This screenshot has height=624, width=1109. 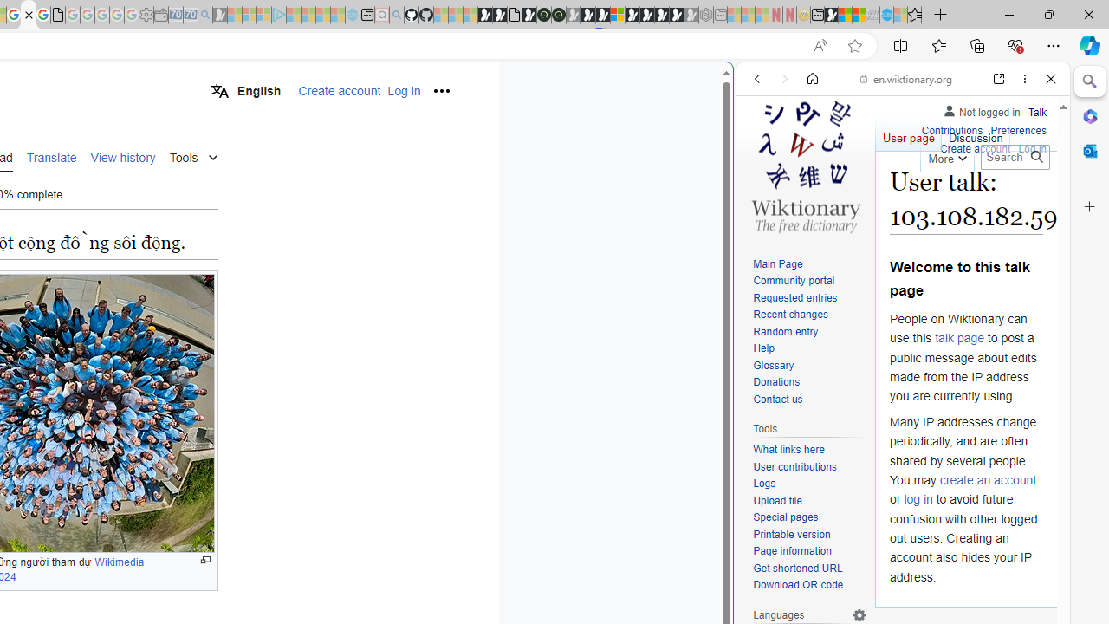 I want to click on User contributions, so click(x=809, y=468).